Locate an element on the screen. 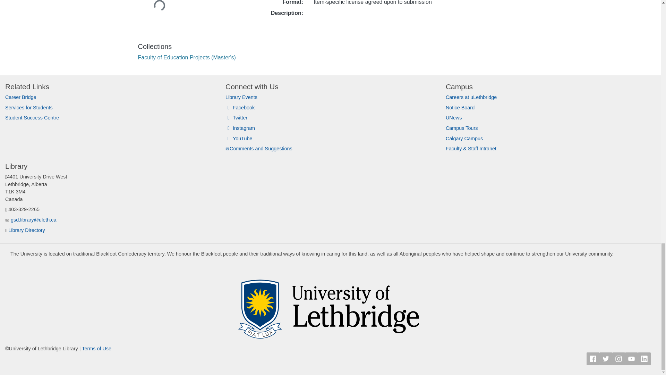 This screenshot has width=666, height=375. Notice Board is located at coordinates (460, 108).